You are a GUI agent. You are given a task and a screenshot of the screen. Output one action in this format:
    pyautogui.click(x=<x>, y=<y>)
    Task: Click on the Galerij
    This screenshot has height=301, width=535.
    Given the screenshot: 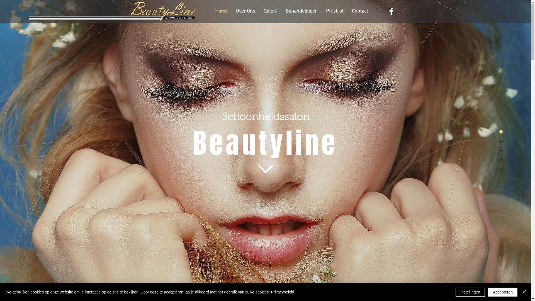 What is the action you would take?
    pyautogui.click(x=270, y=11)
    